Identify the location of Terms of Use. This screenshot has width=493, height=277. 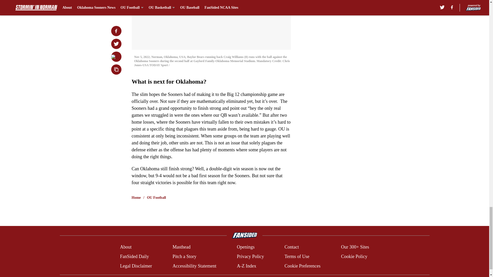
(297, 256).